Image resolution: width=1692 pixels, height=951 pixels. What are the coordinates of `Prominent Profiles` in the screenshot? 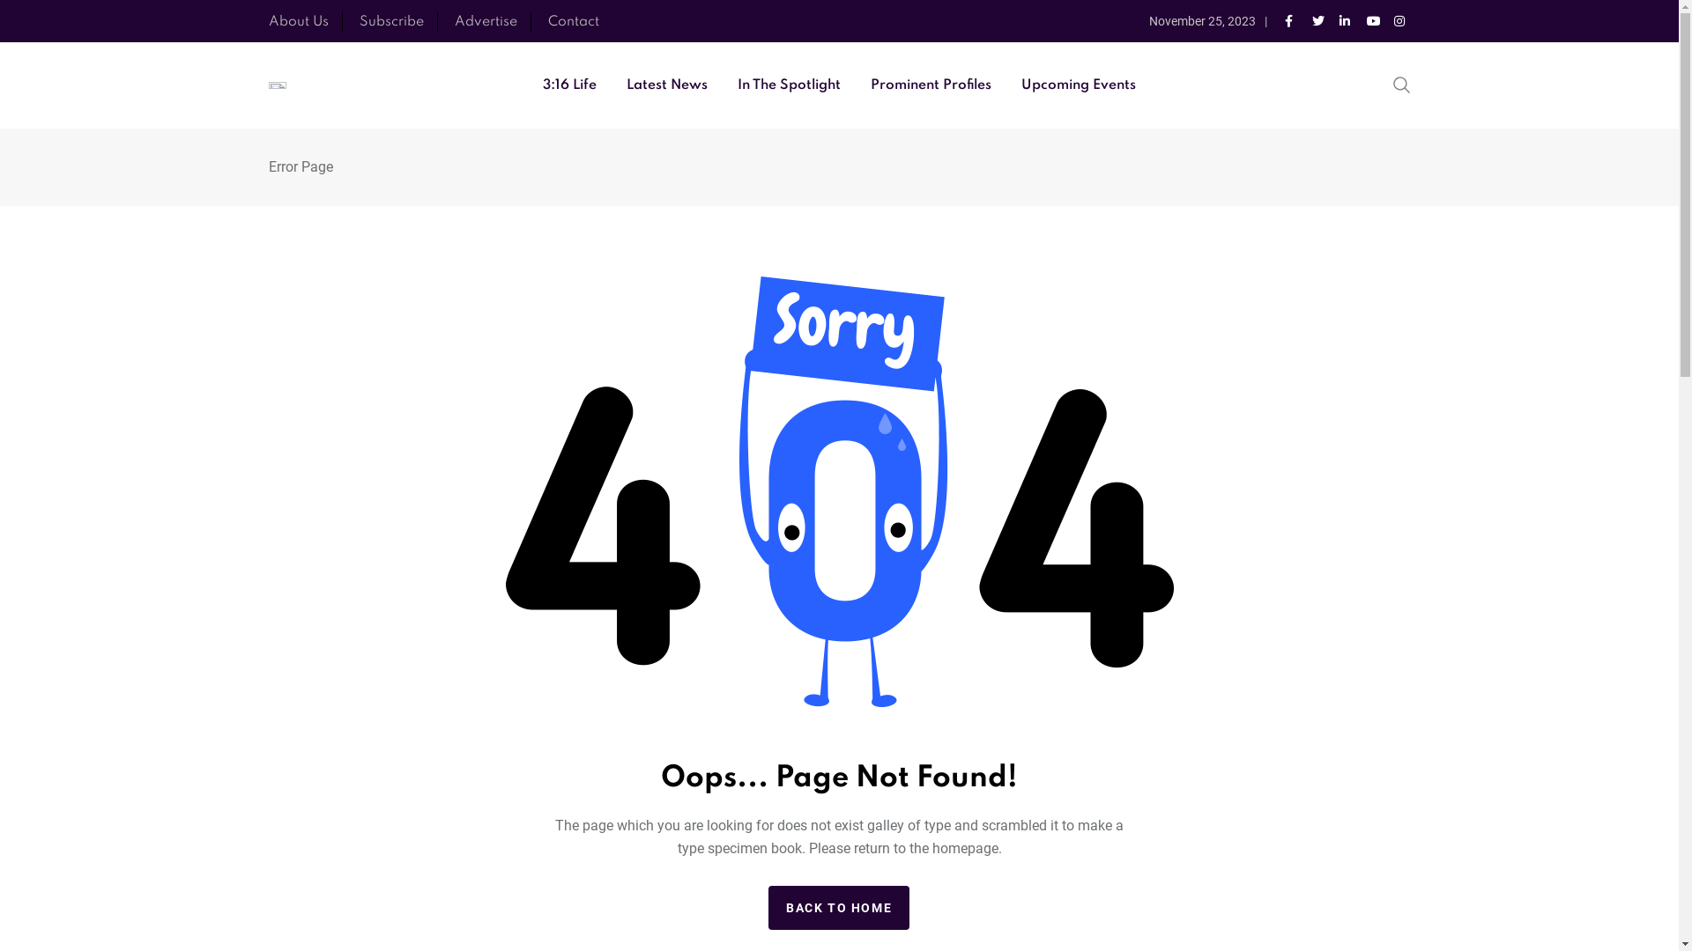 It's located at (931, 85).